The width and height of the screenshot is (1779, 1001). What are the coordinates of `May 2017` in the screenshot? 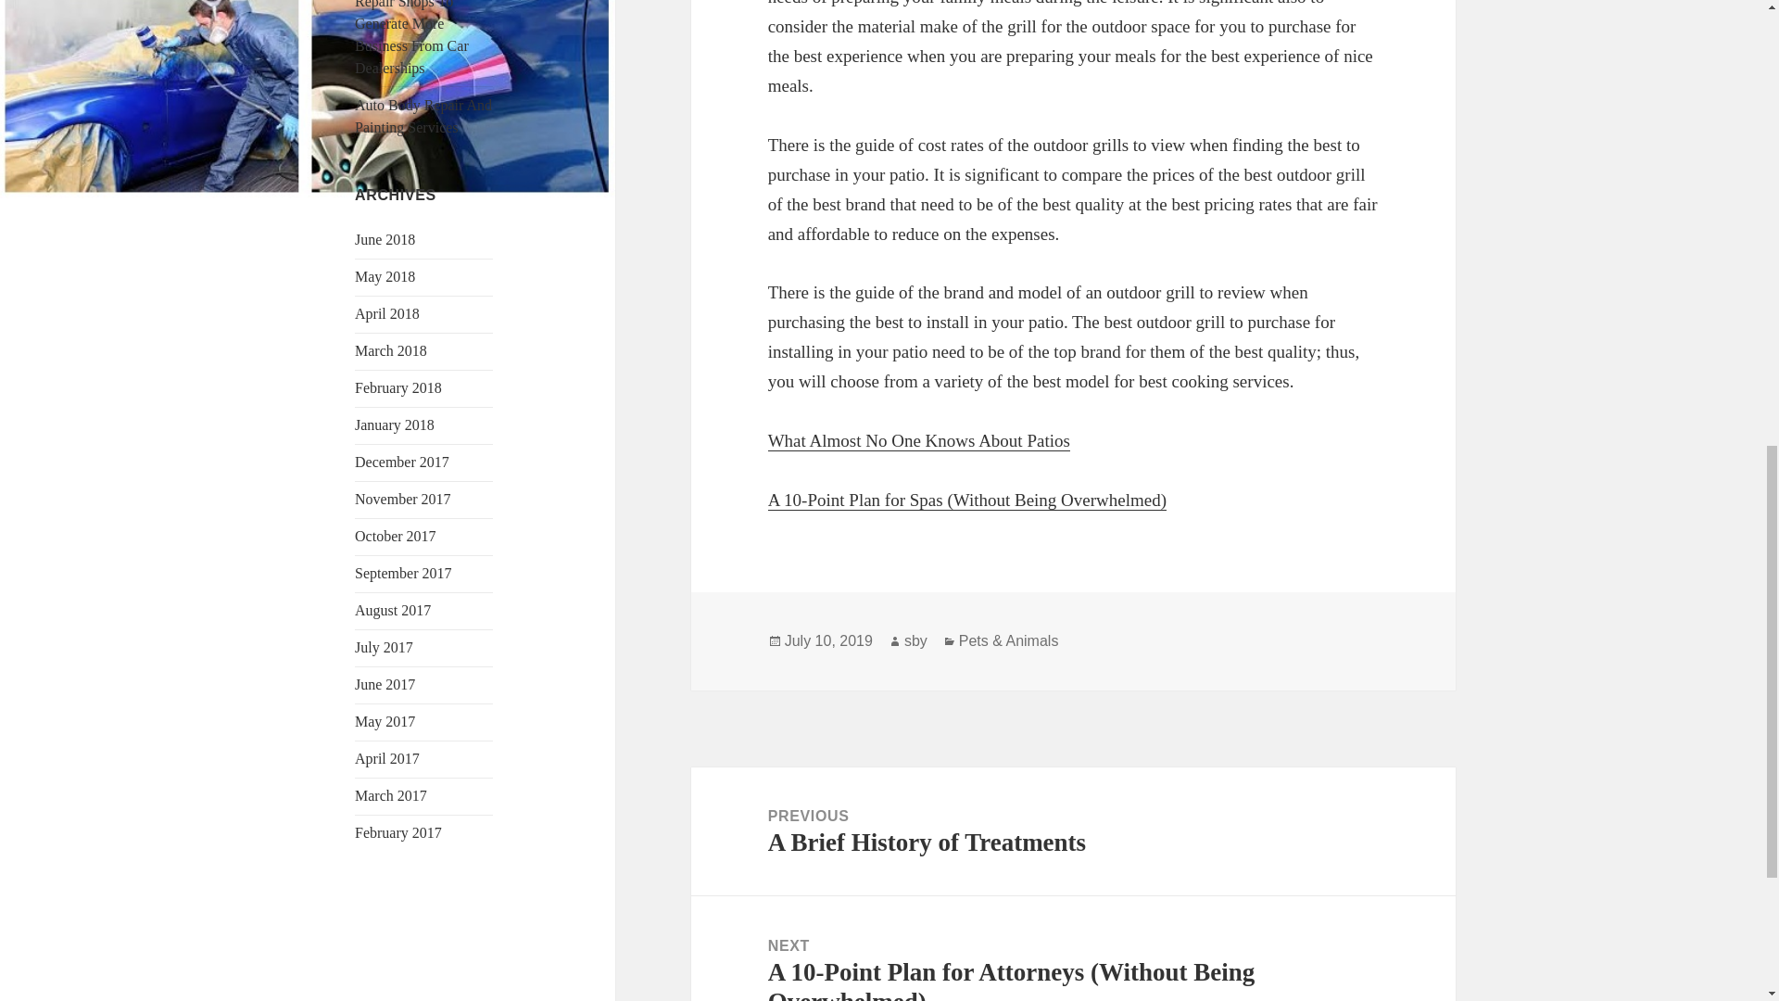 It's located at (392, 610).